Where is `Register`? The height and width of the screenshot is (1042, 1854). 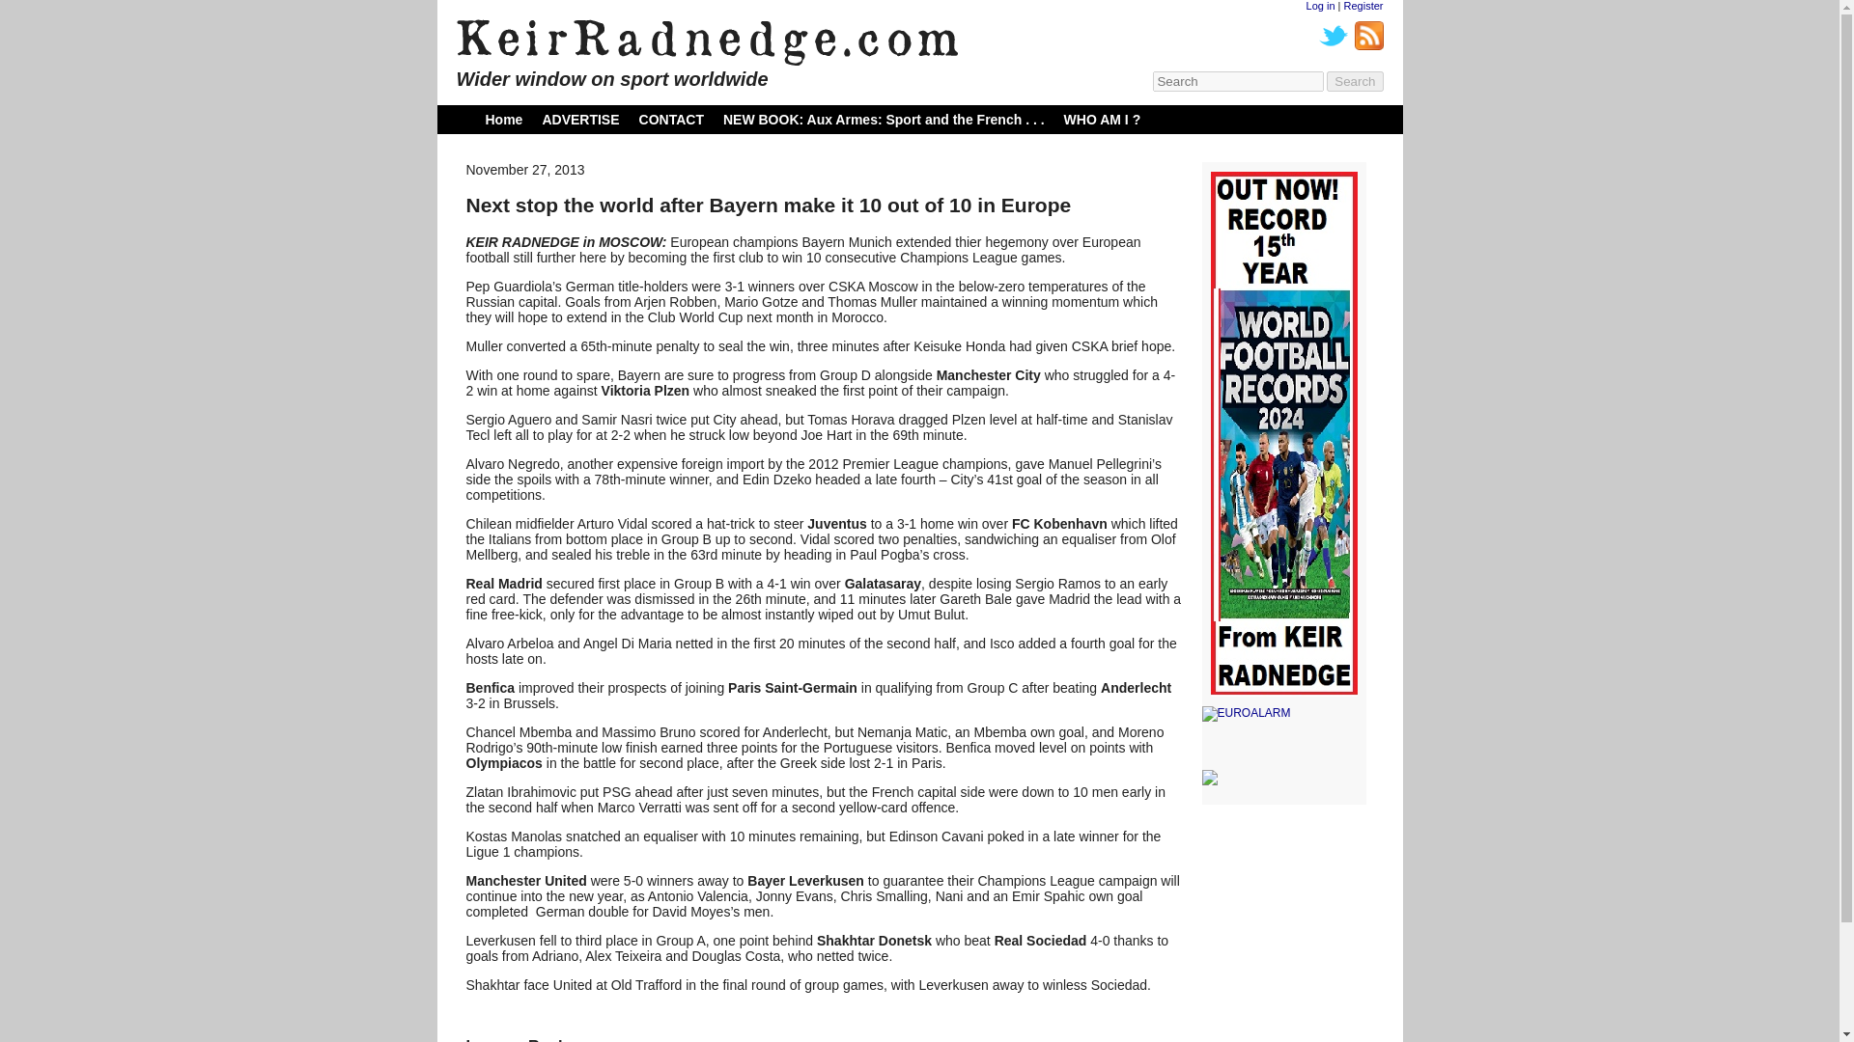 Register is located at coordinates (1363, 6).